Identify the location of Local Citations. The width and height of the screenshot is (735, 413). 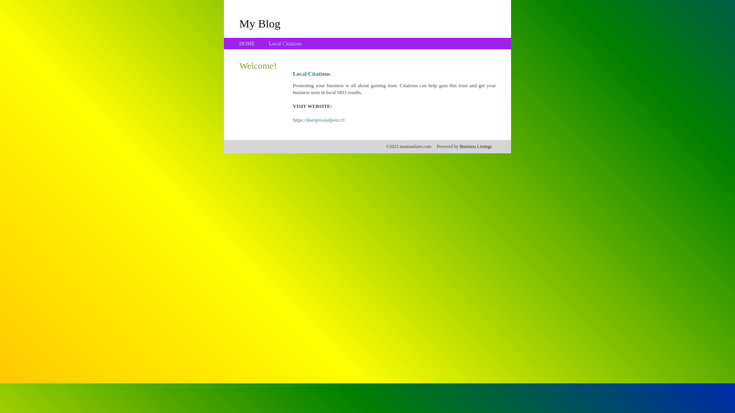
(285, 44).